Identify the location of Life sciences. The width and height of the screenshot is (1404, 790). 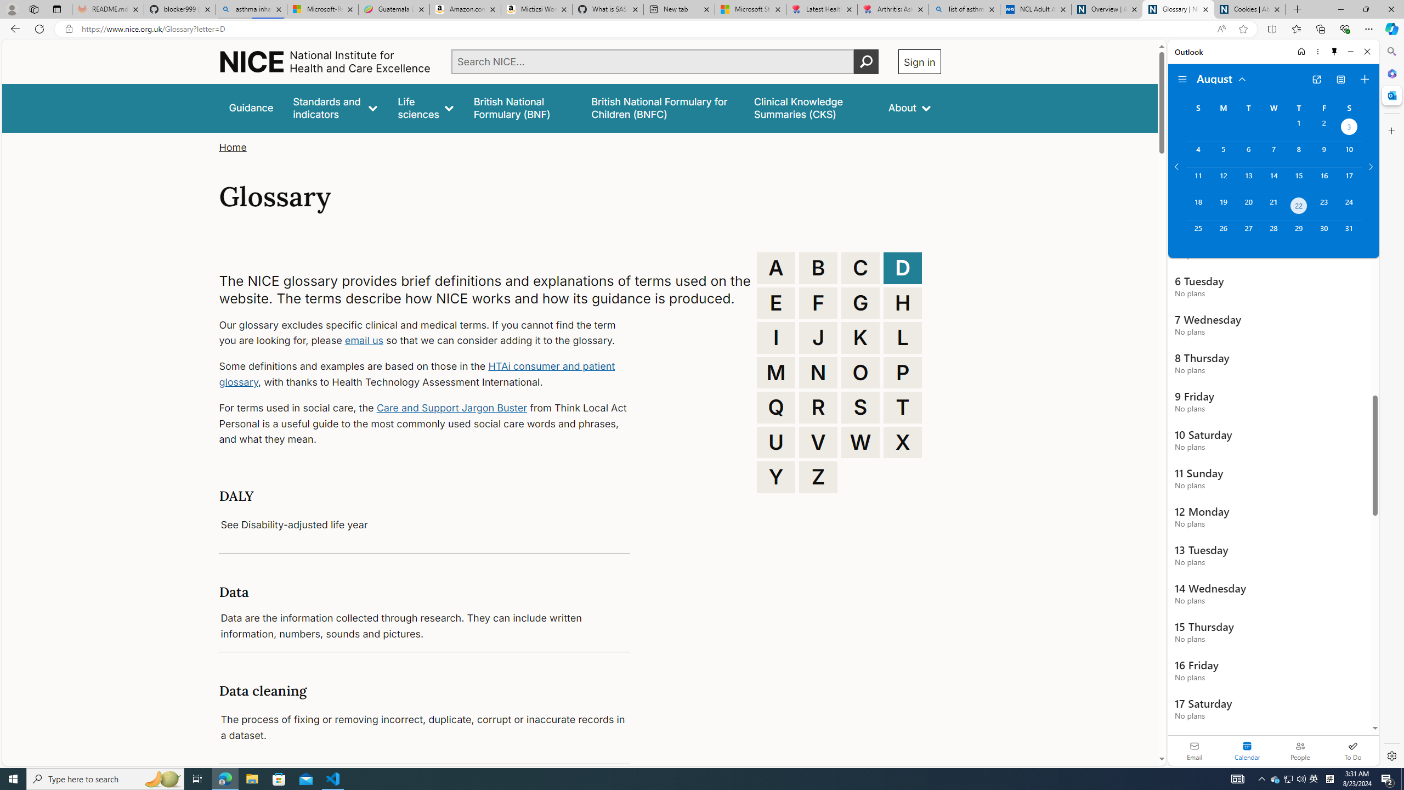
(425, 108).